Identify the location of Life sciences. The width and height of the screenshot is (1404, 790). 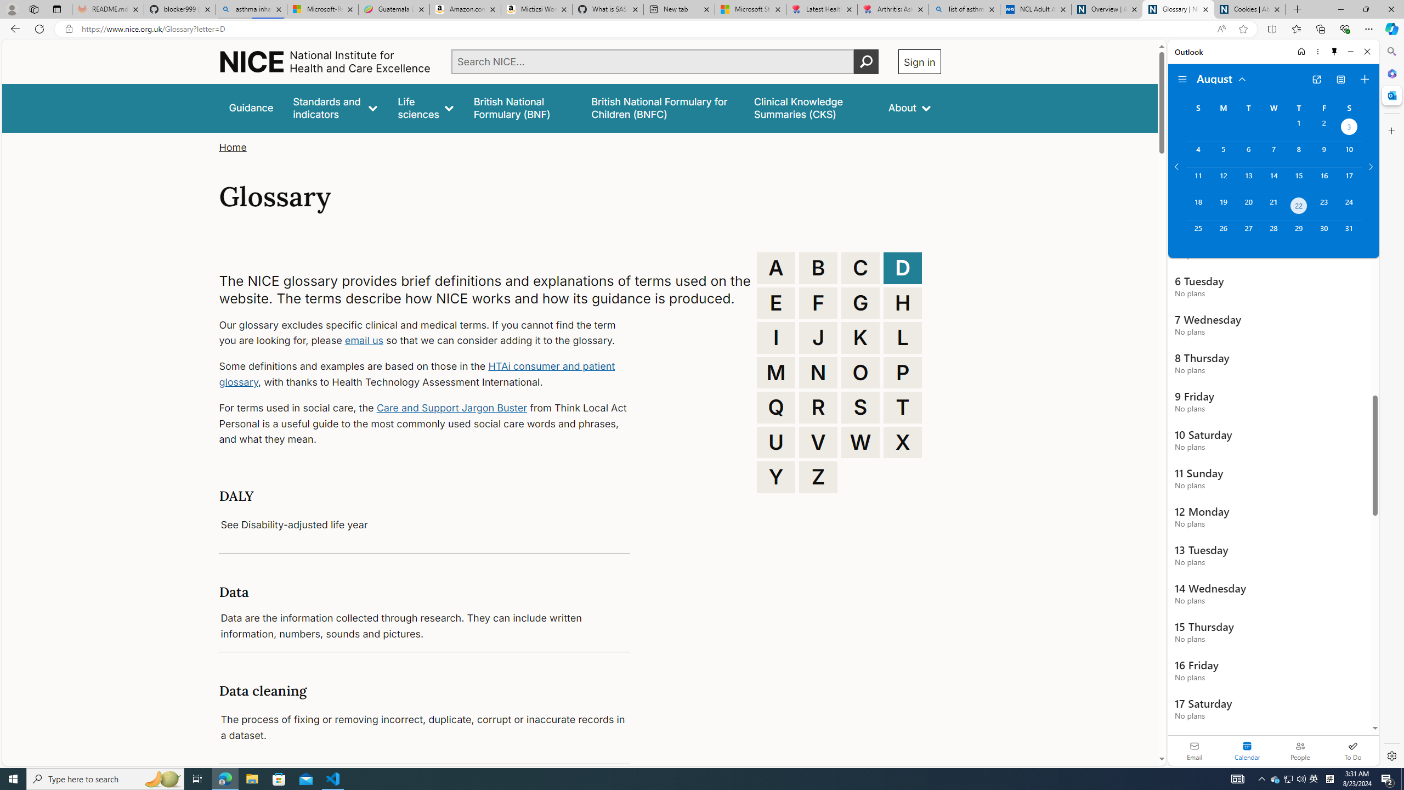
(425, 108).